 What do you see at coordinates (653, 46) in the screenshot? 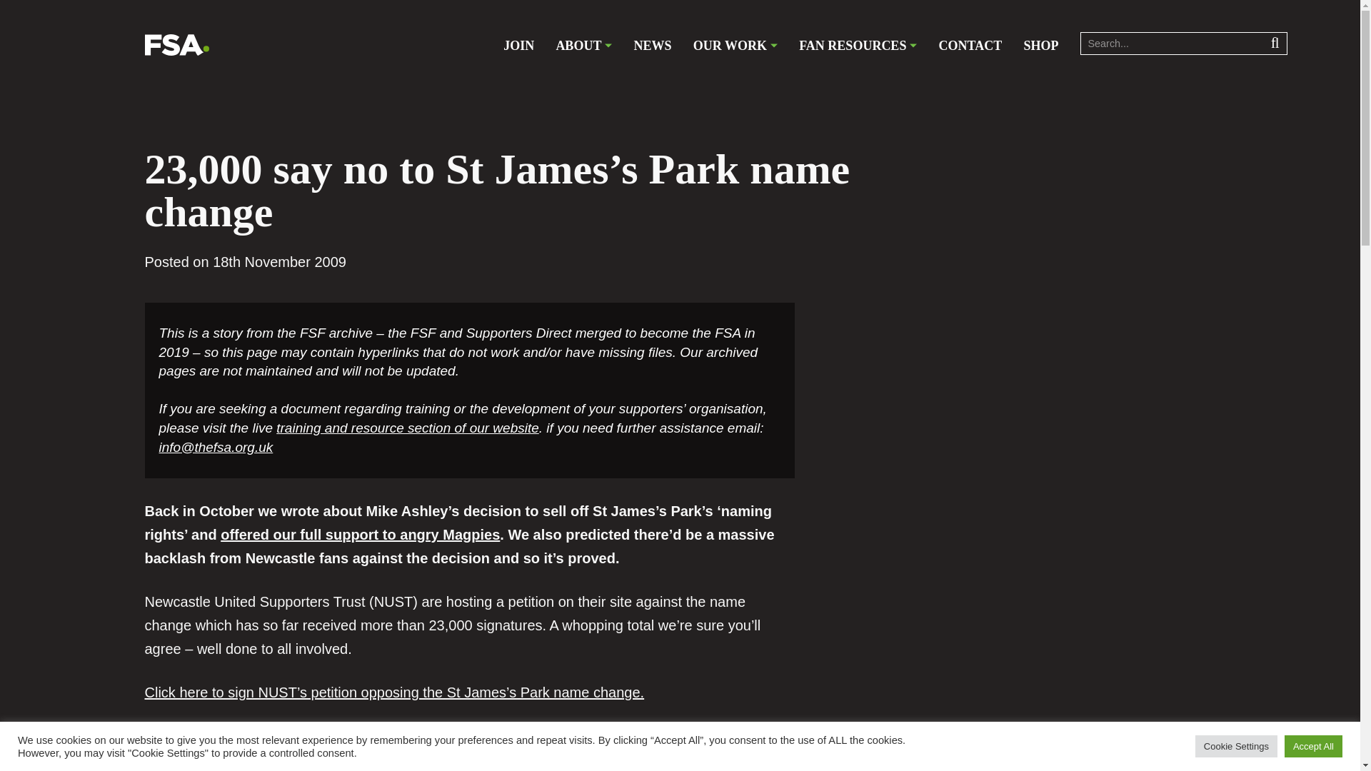
I see `NEWS` at bounding box center [653, 46].